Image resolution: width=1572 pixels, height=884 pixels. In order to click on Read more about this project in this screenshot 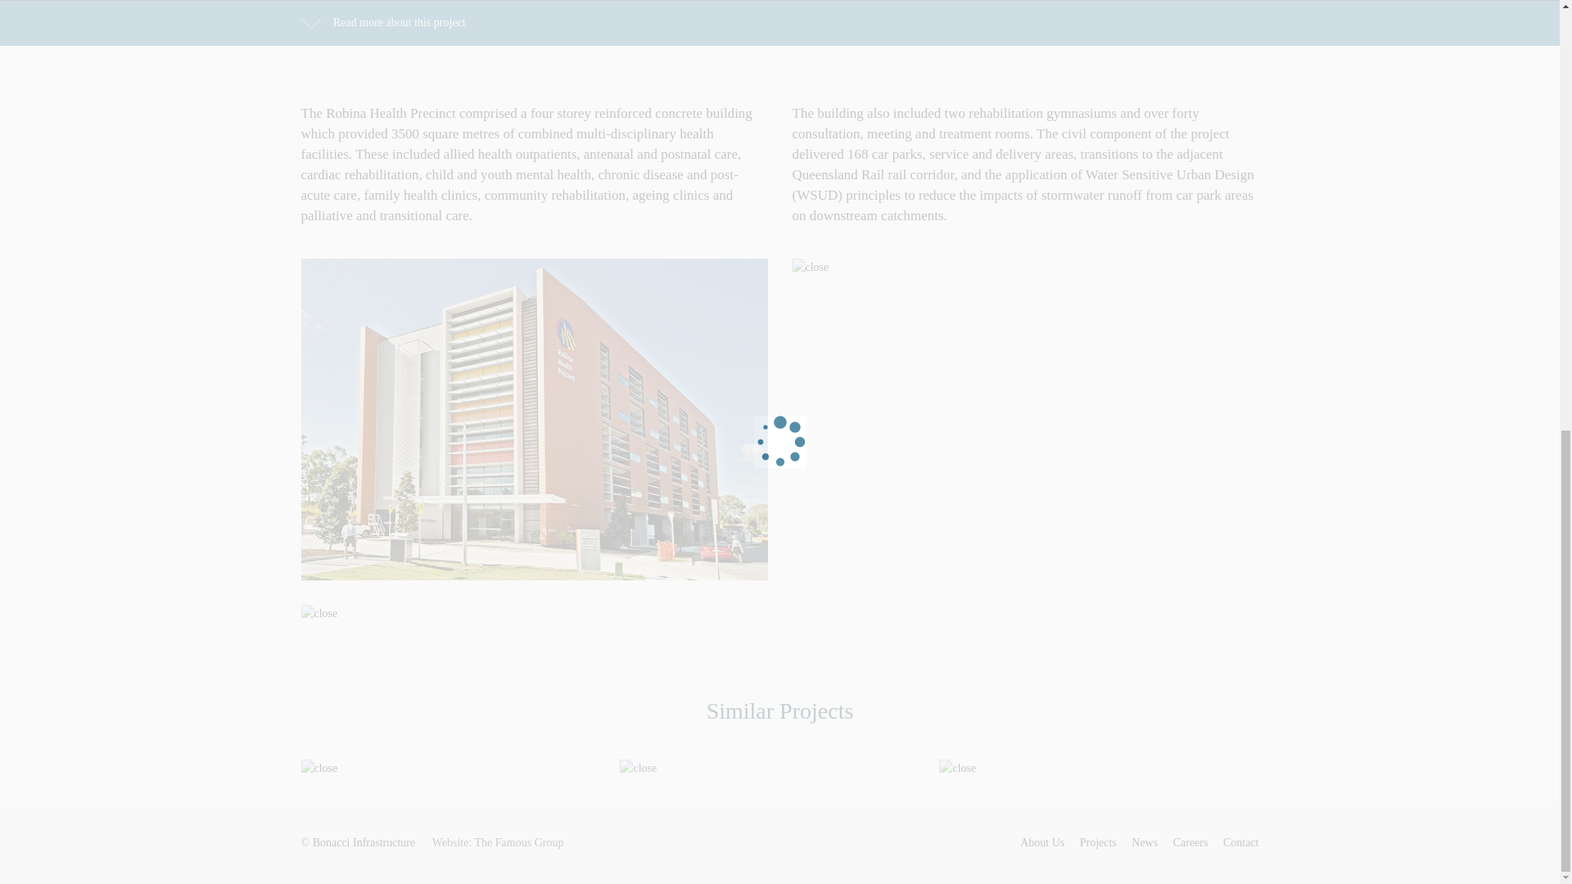, I will do `click(383, 22)`.